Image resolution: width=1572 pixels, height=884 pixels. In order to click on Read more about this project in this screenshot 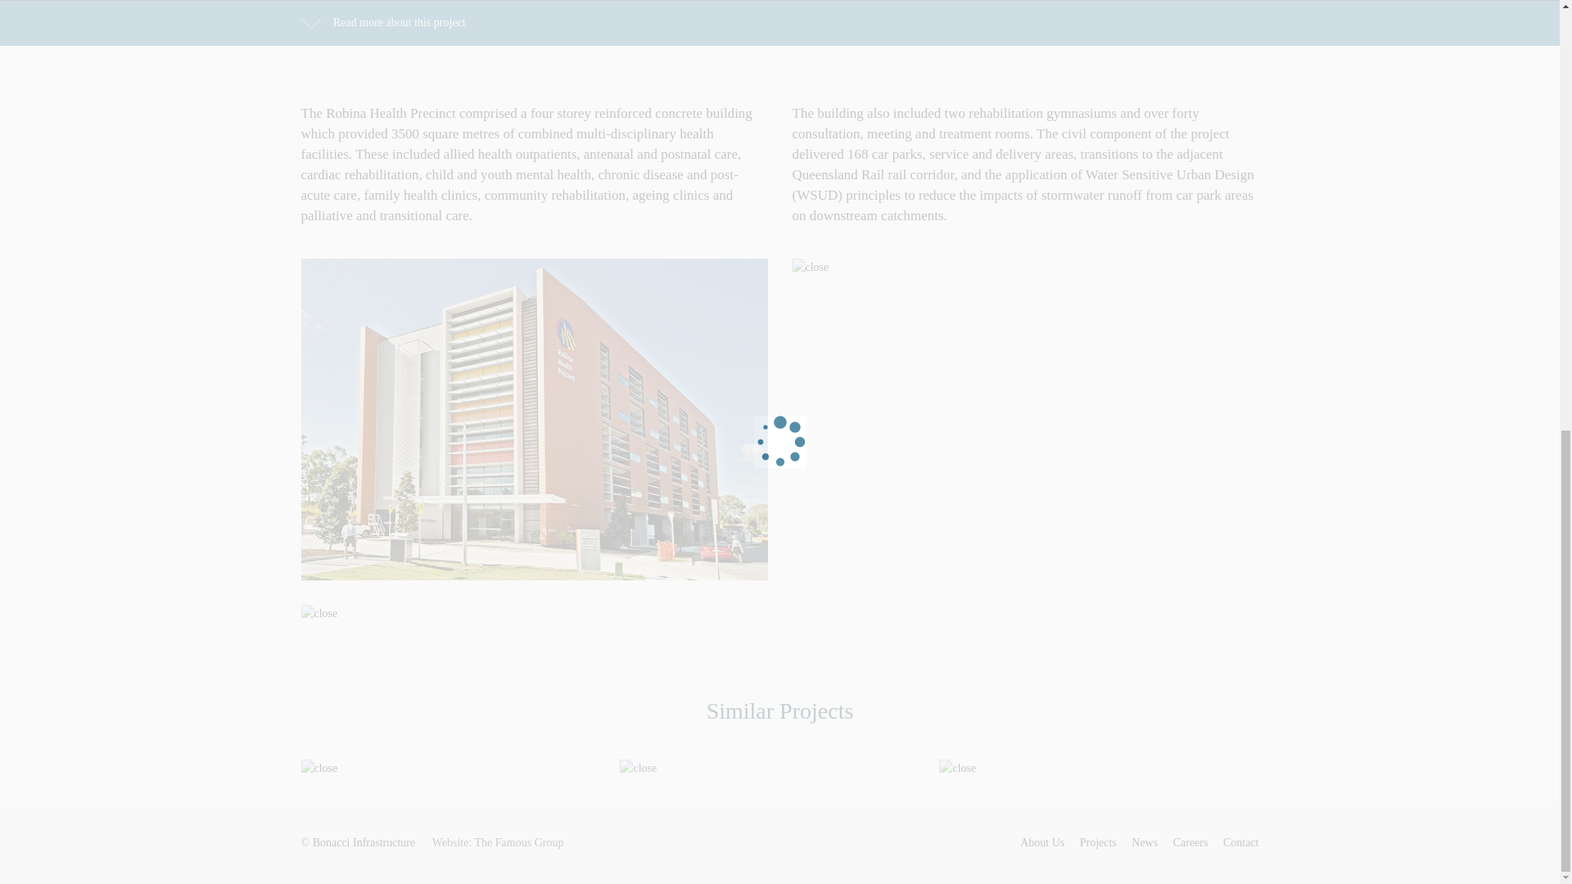, I will do `click(383, 22)`.